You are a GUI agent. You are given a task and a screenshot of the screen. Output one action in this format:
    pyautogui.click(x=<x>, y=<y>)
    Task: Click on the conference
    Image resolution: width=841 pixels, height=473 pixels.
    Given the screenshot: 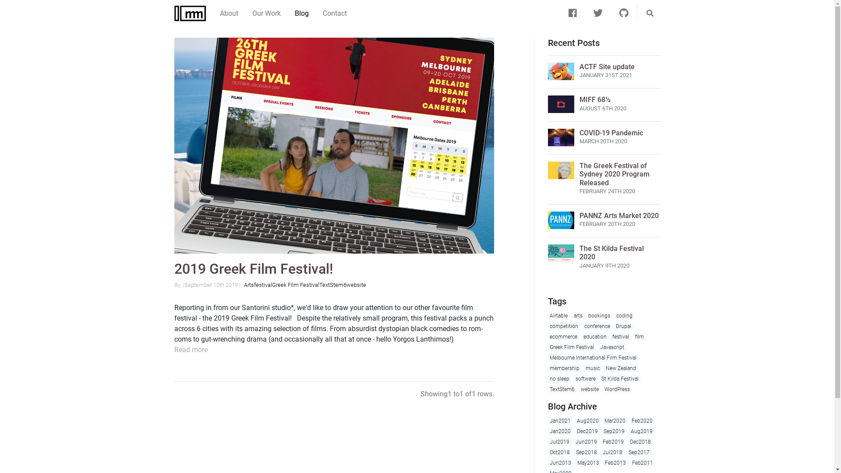 What is the action you would take?
    pyautogui.click(x=597, y=326)
    